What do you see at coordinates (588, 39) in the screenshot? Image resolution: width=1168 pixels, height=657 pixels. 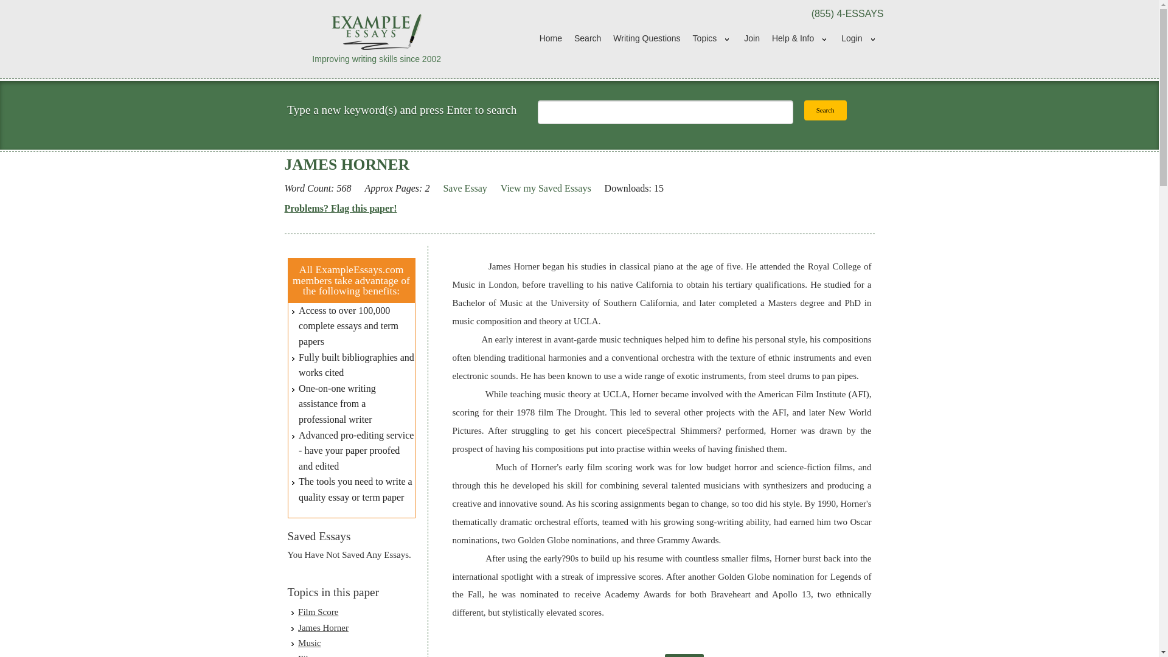 I see `Search` at bounding box center [588, 39].